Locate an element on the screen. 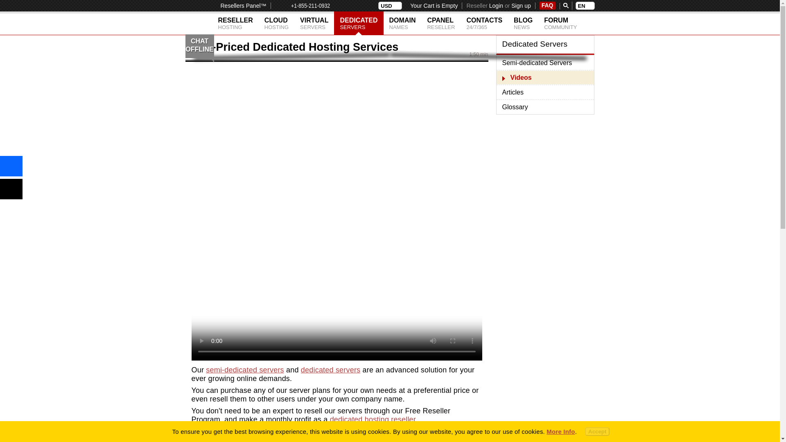 This screenshot has height=442, width=786. Dedicated Servers is located at coordinates (359, 23).